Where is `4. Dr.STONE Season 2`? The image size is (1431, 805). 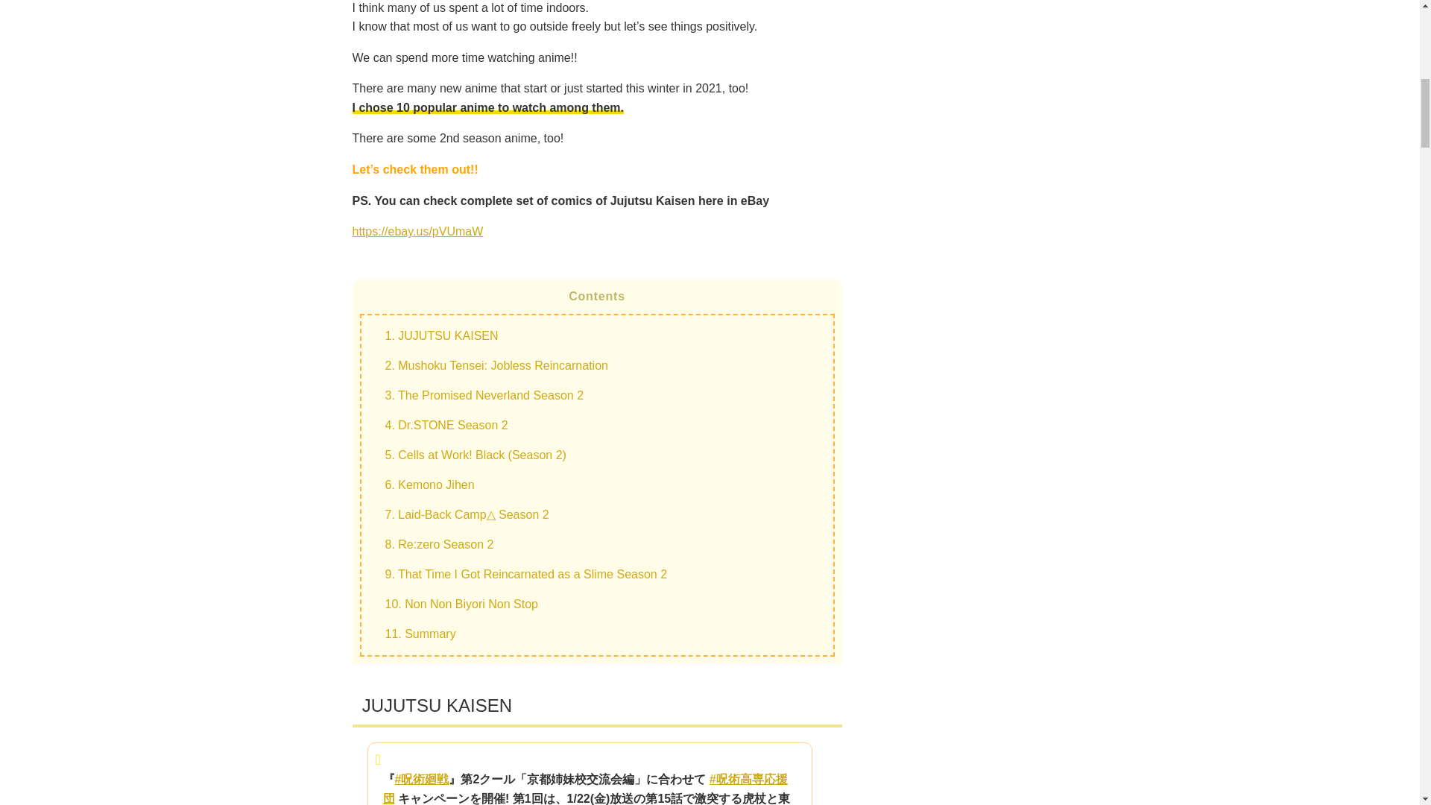
4. Dr.STONE Season 2 is located at coordinates (446, 425).